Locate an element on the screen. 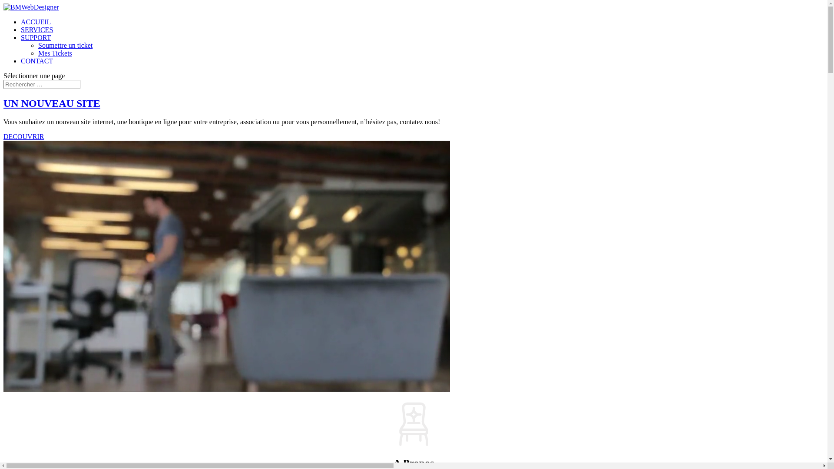  UN NOUVEAU SITE is located at coordinates (52, 103).